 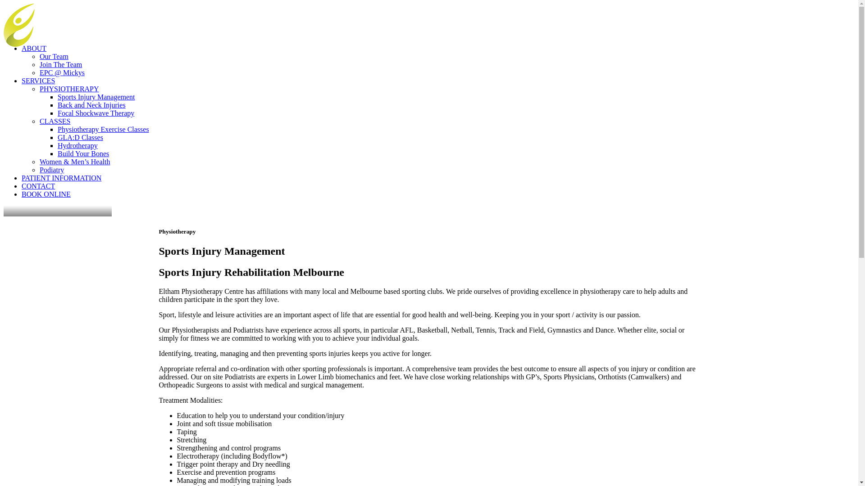 What do you see at coordinates (61, 65) in the screenshot?
I see `Join The Team` at bounding box center [61, 65].